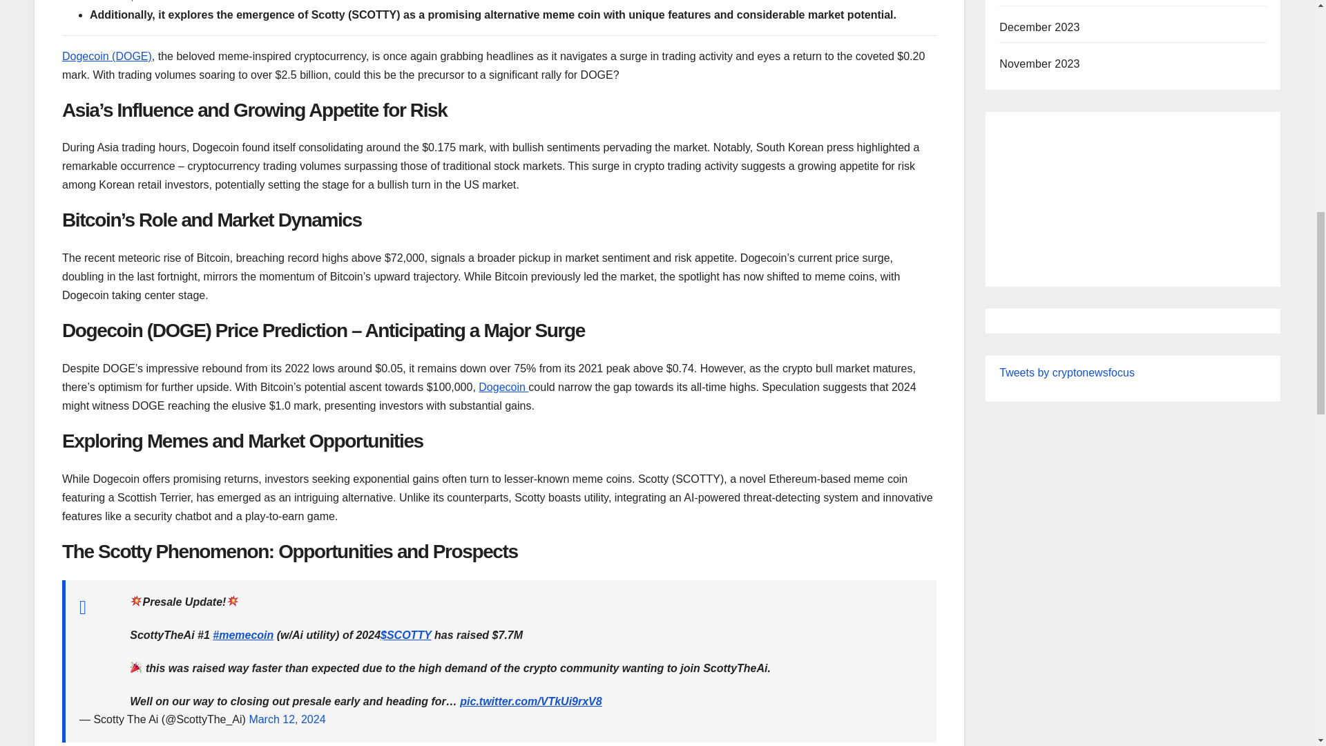 This screenshot has width=1326, height=746. What do you see at coordinates (503, 387) in the screenshot?
I see `Dogecoin` at bounding box center [503, 387].